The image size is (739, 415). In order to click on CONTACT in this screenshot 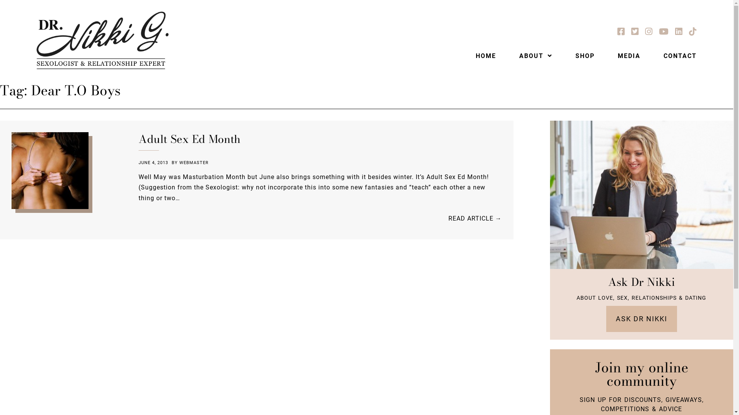, I will do `click(674, 56)`.